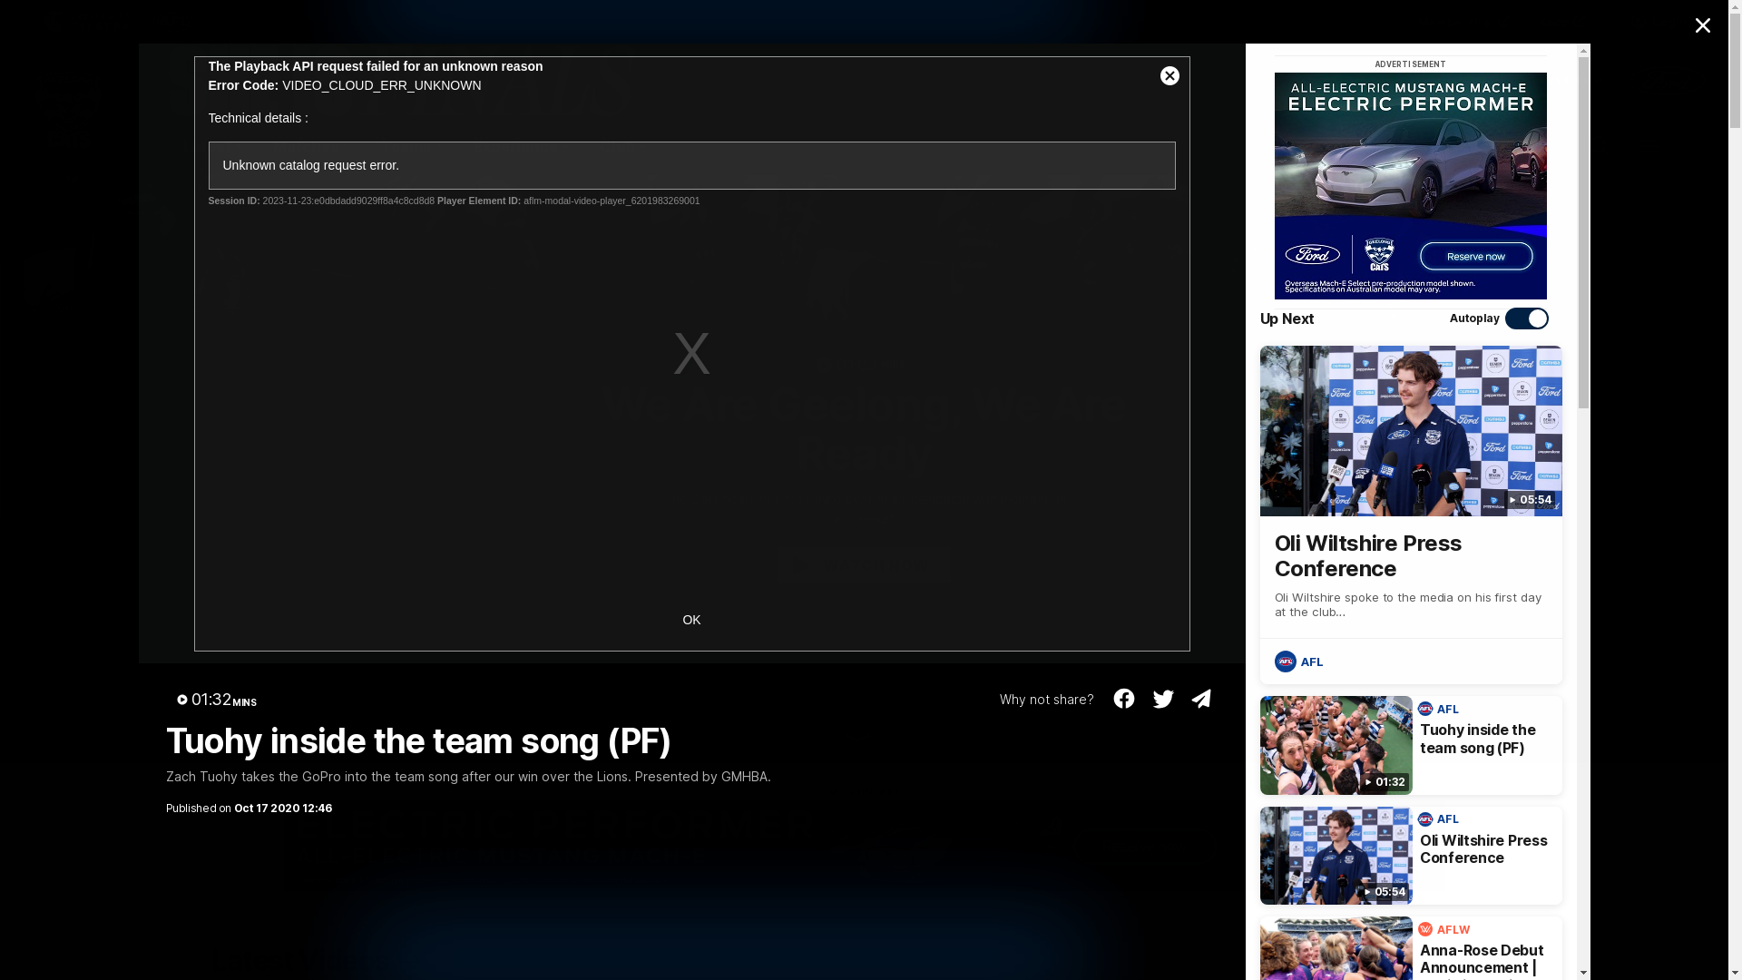 The image size is (1742, 980). Describe the element at coordinates (1659, 22) in the screenshot. I see `Login` at that location.